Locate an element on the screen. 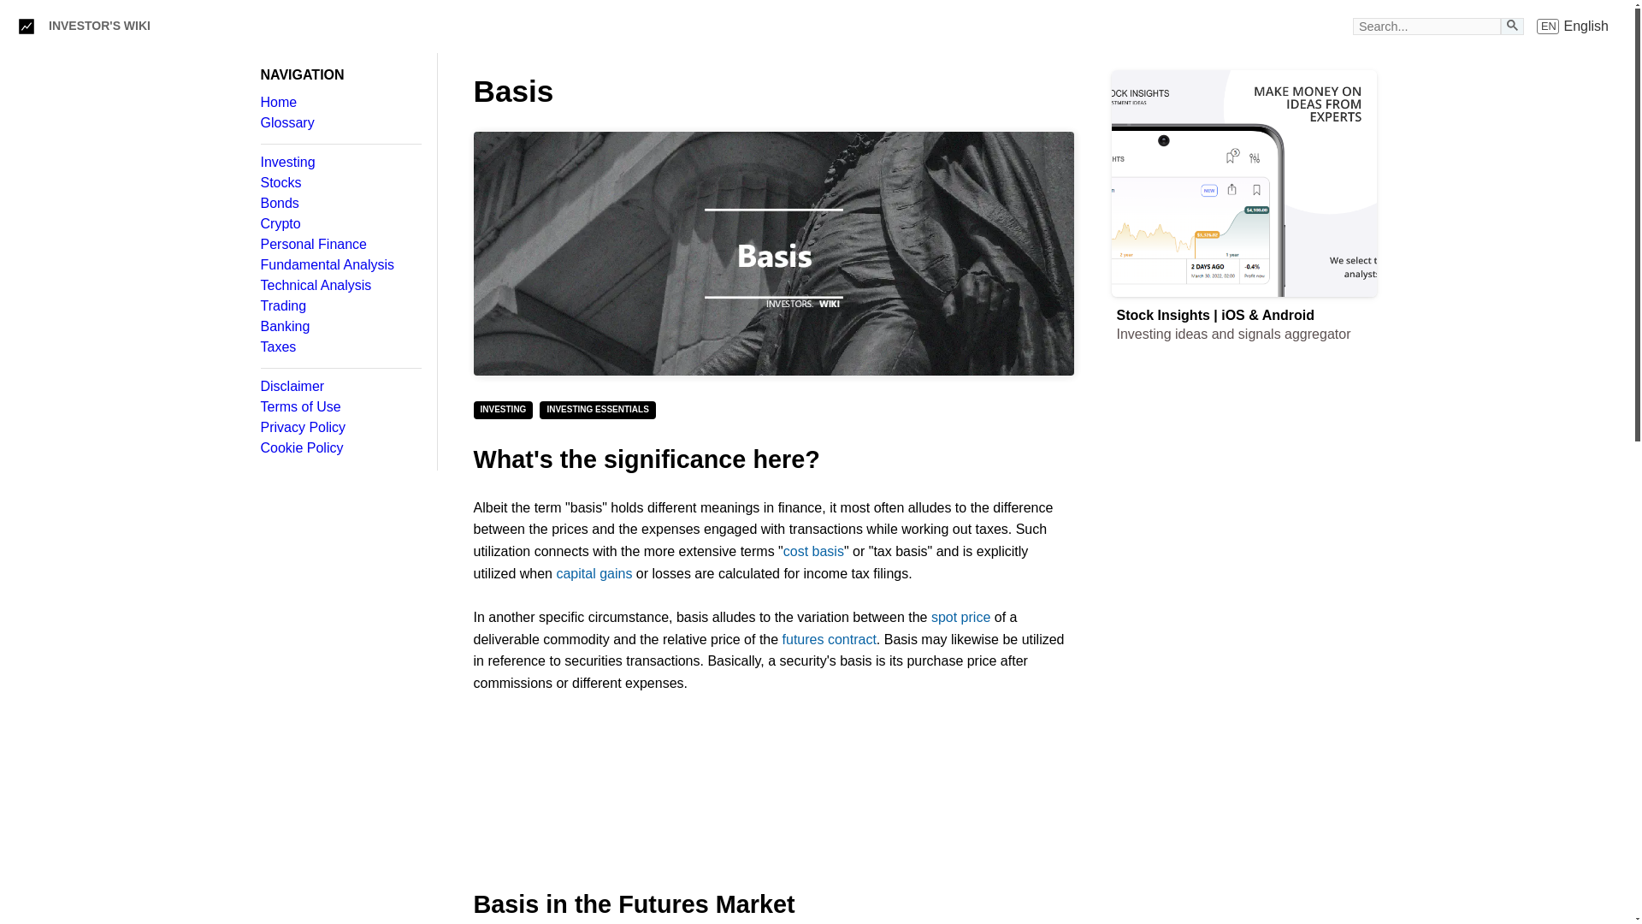  INVESTOR'S WIKI is located at coordinates (340, 326).